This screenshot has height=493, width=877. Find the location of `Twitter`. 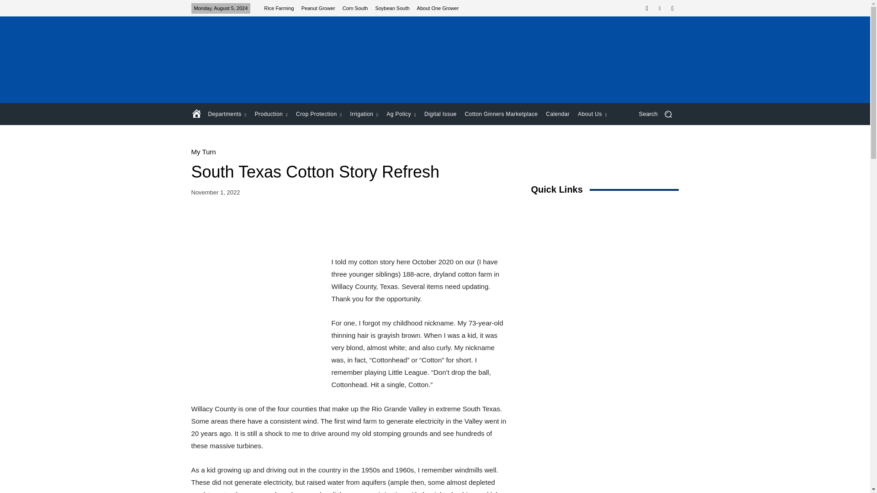

Twitter is located at coordinates (660, 8).